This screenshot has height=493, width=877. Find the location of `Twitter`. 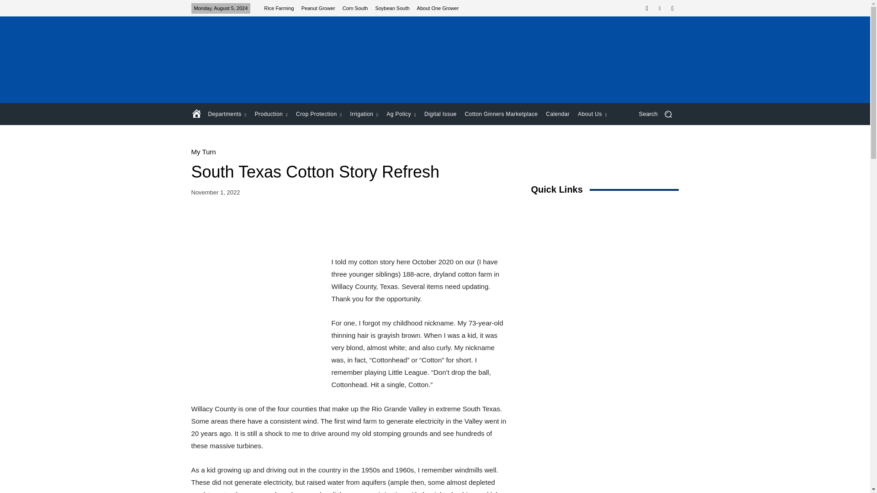

Twitter is located at coordinates (660, 8).